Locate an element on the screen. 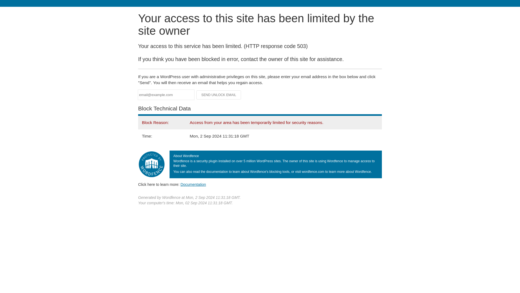 This screenshot has width=520, height=293. Send Unlock Email is located at coordinates (219, 95).